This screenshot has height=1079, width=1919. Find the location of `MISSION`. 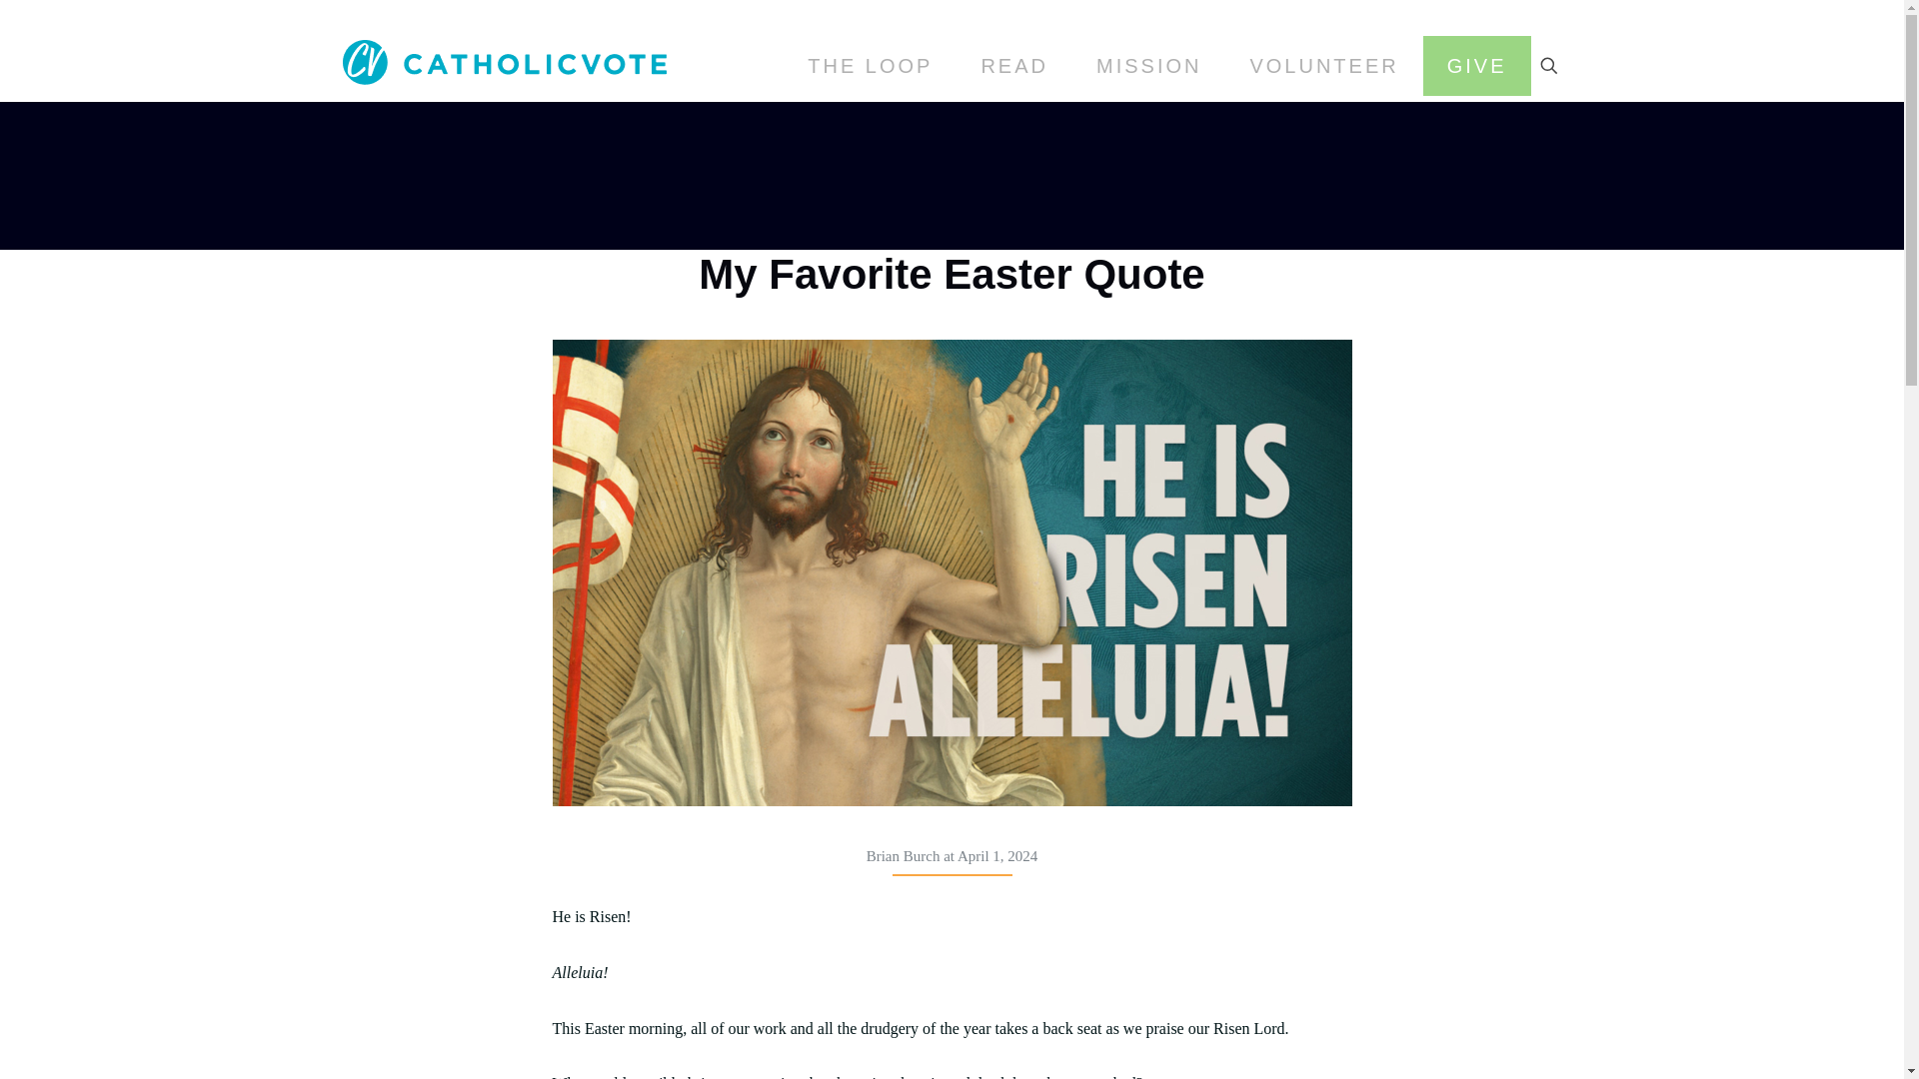

MISSION is located at coordinates (1149, 66).